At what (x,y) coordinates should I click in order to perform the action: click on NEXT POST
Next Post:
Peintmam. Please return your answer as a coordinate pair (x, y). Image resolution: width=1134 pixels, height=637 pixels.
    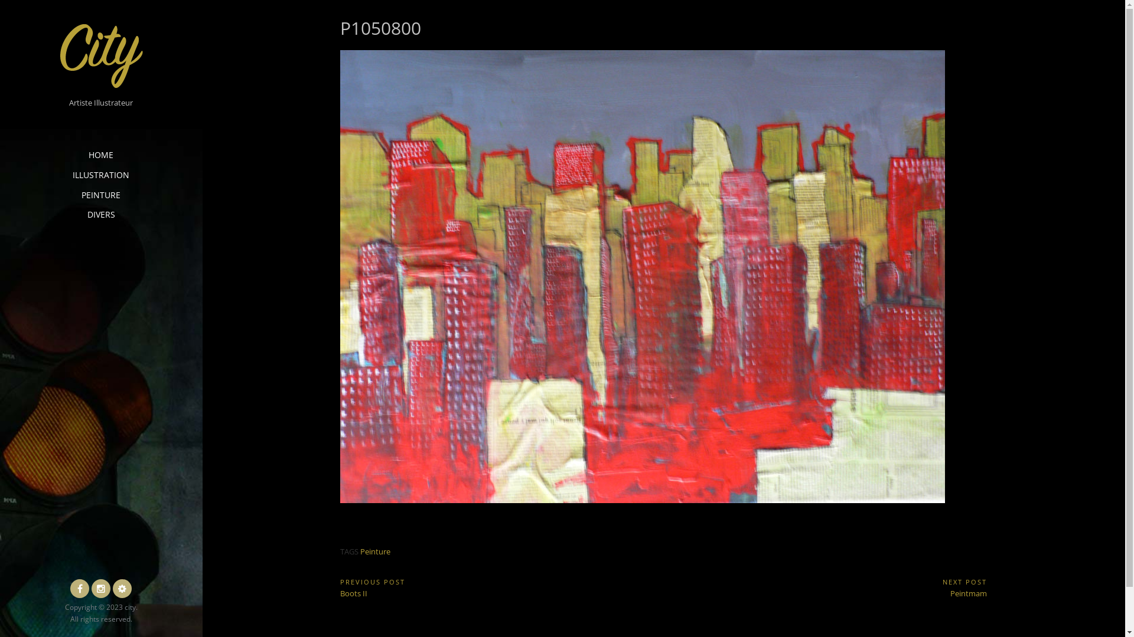
    Looking at the image, I should click on (826, 587).